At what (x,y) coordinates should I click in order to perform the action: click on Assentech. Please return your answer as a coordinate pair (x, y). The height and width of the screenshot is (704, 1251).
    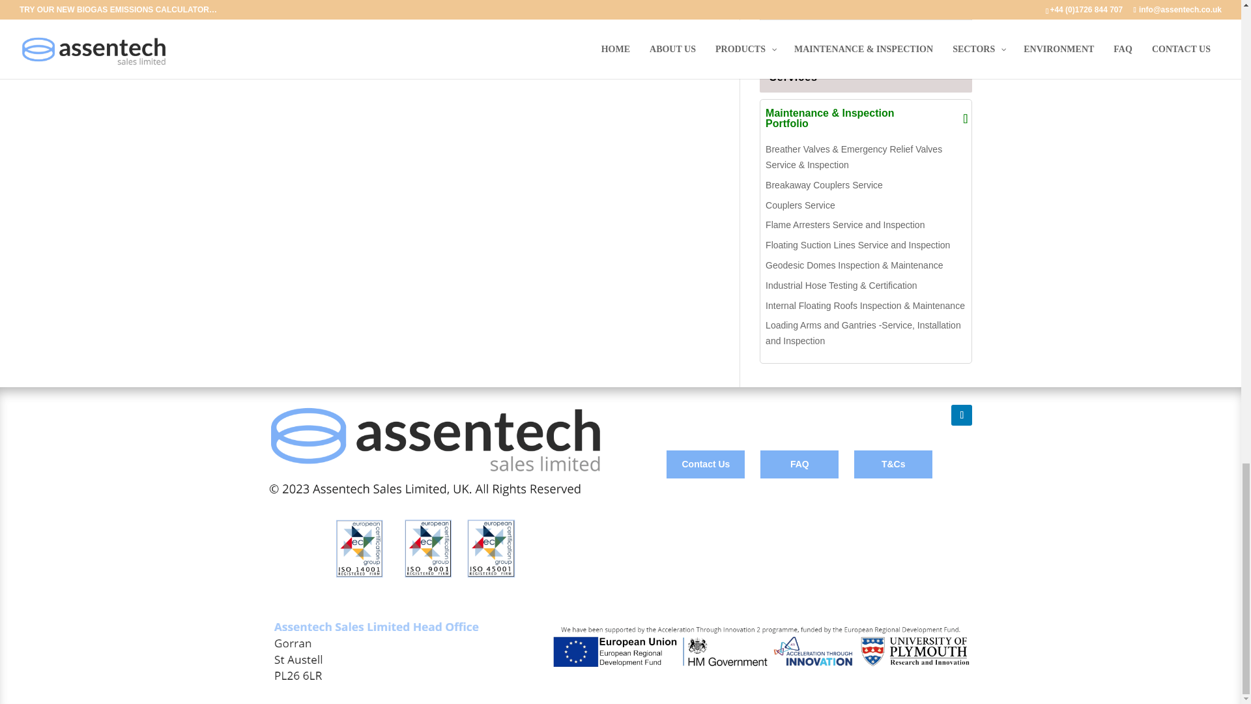
    Looking at the image, I should click on (434, 493).